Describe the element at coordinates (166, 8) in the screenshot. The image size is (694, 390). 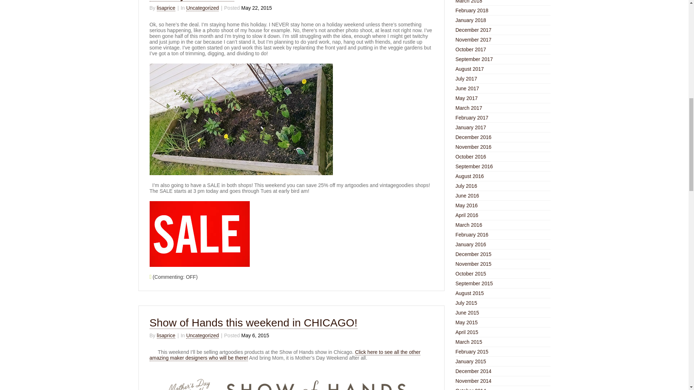
I see `View all posts by lisaprice` at that location.